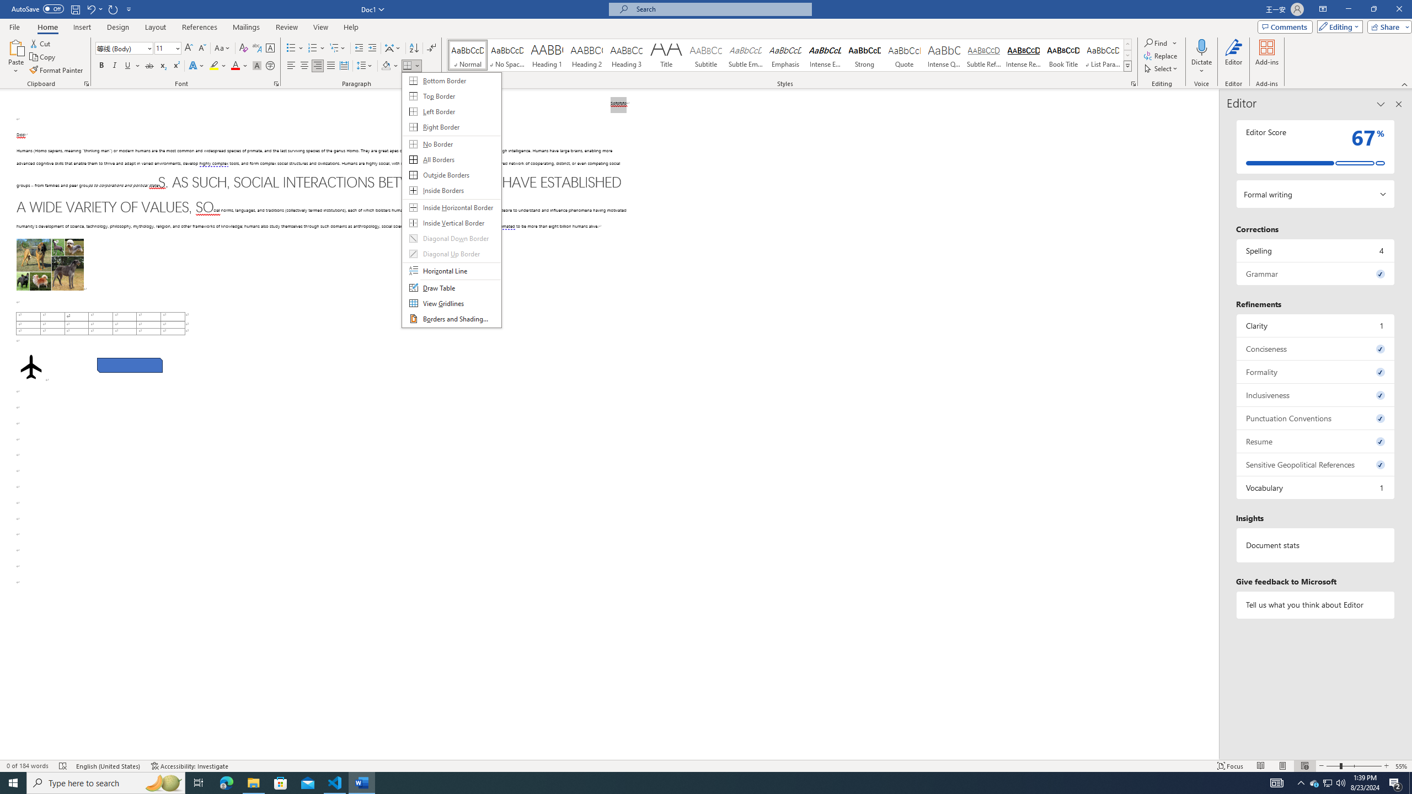  I want to click on Morphological variation in six dogs, so click(50, 265).